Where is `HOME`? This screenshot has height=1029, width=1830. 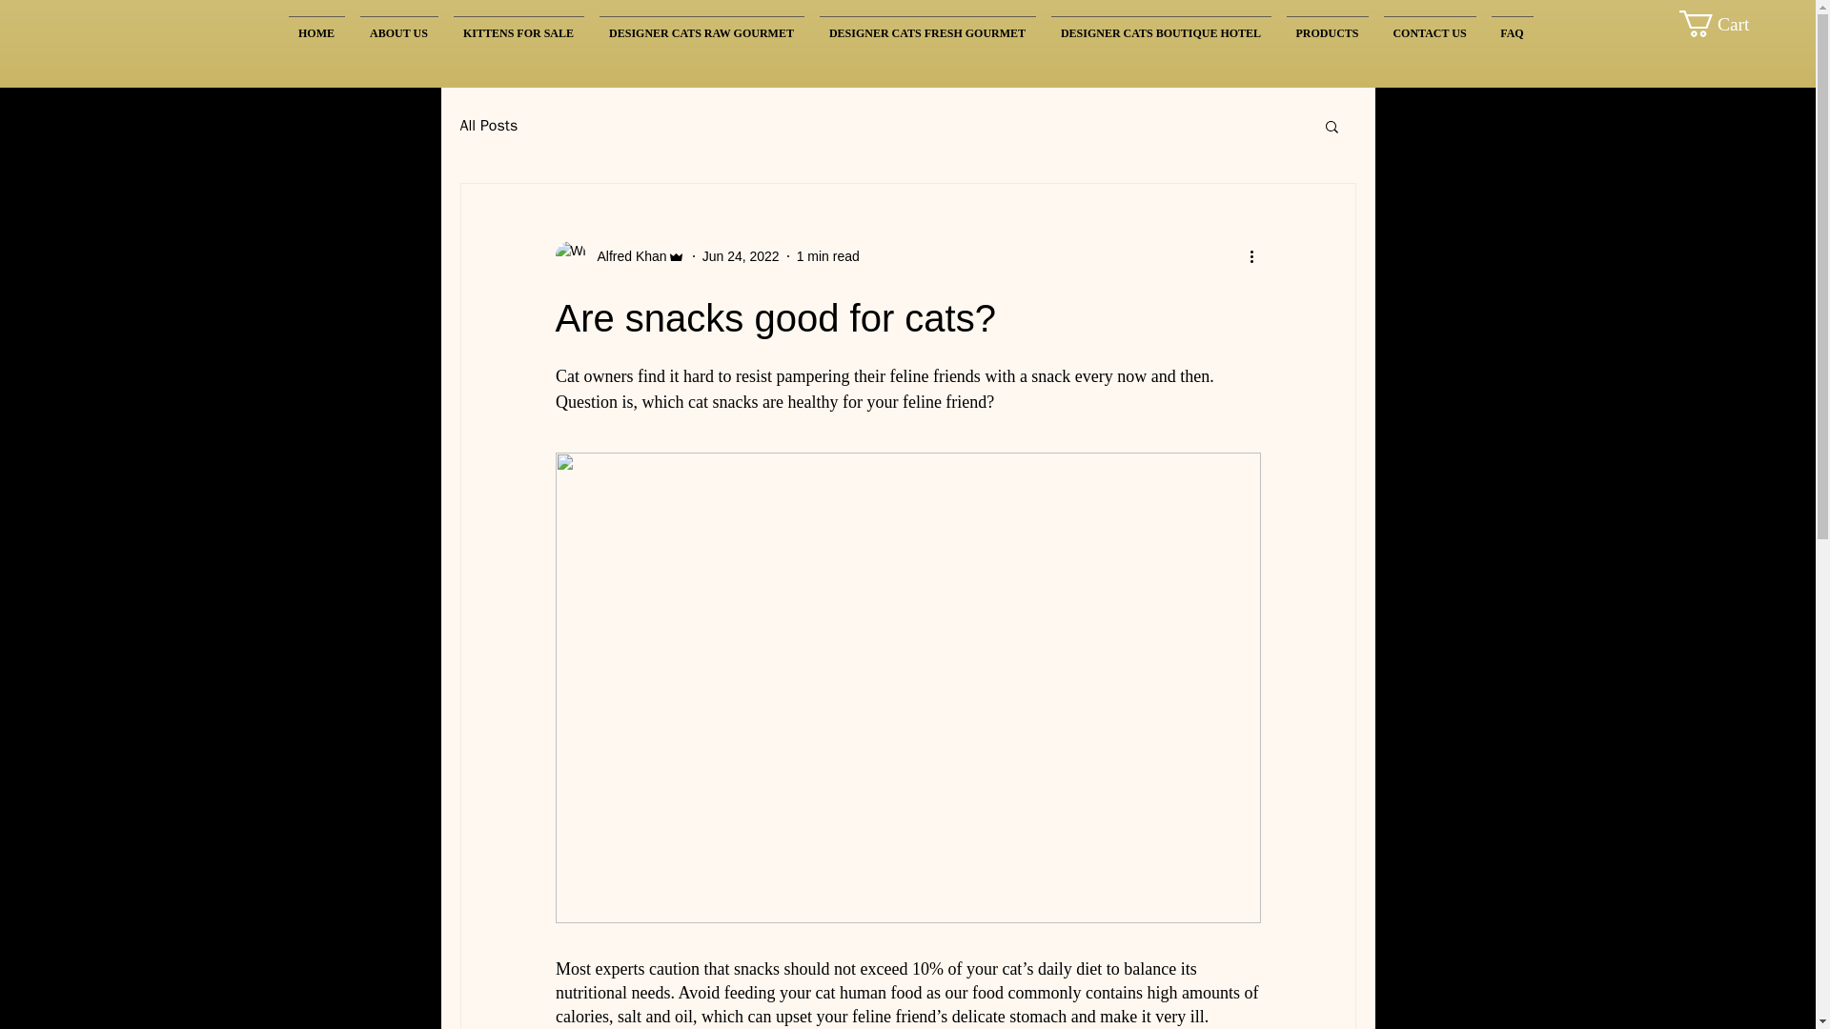
HOME is located at coordinates (315, 25).